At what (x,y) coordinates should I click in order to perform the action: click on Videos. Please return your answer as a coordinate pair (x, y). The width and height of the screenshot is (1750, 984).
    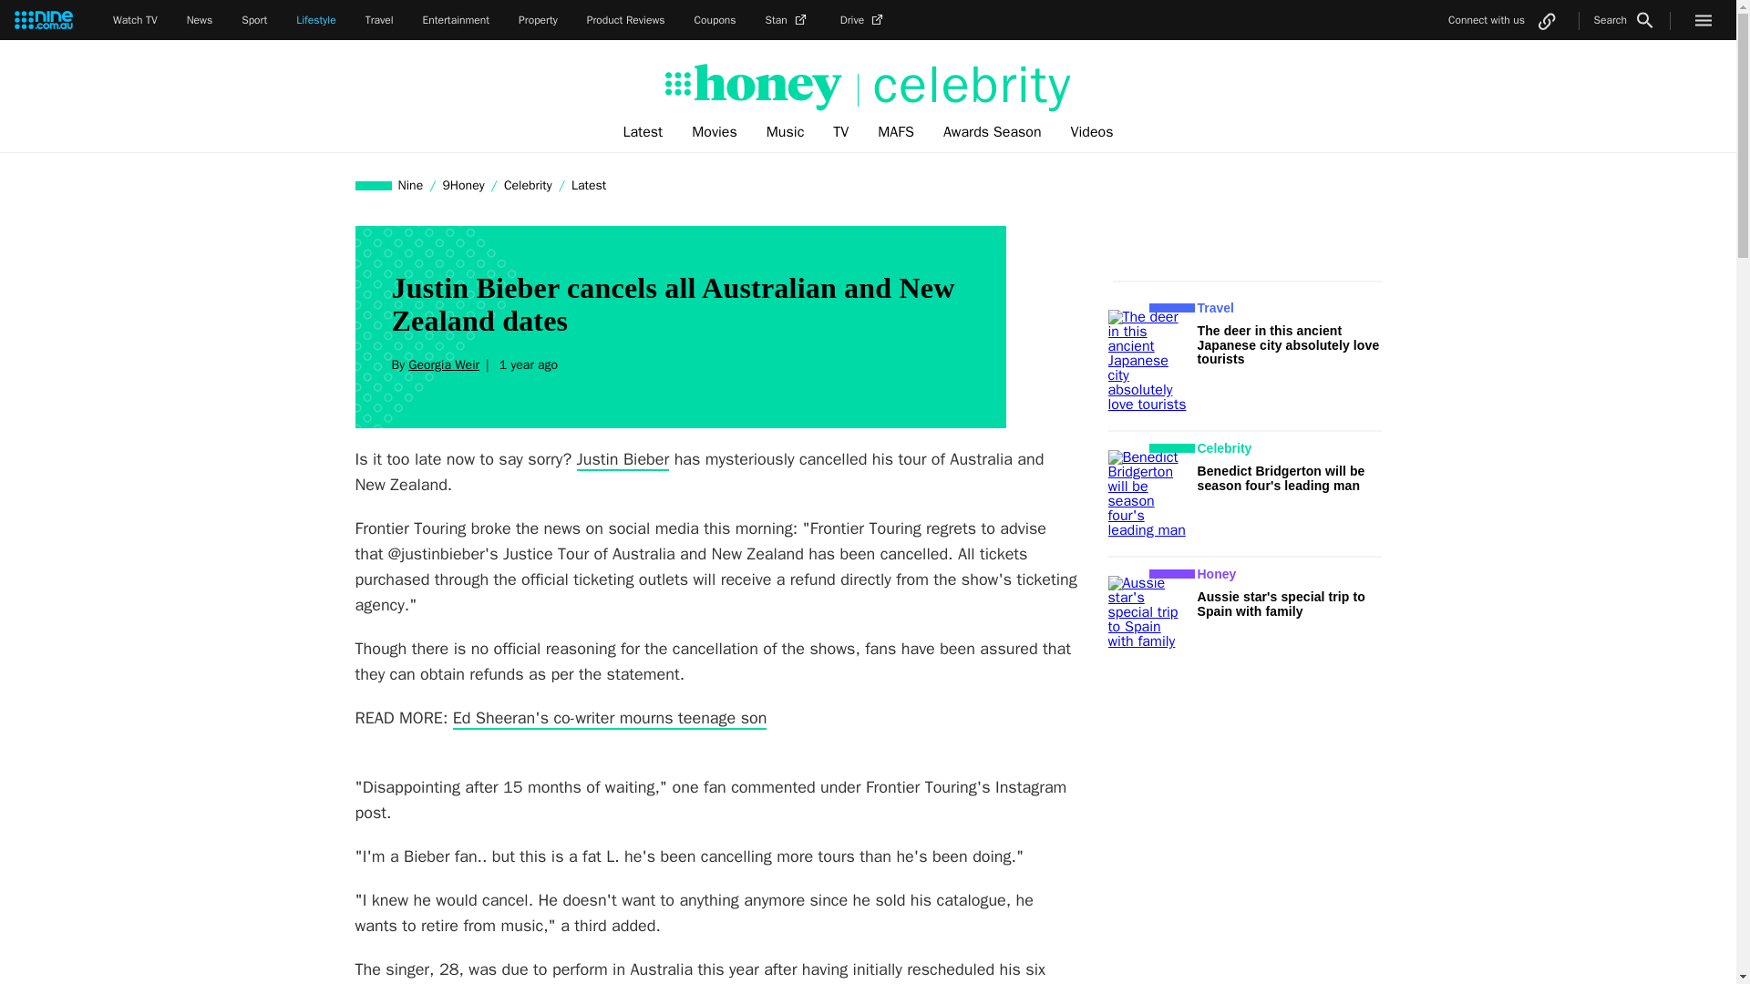
    Looking at the image, I should click on (1092, 132).